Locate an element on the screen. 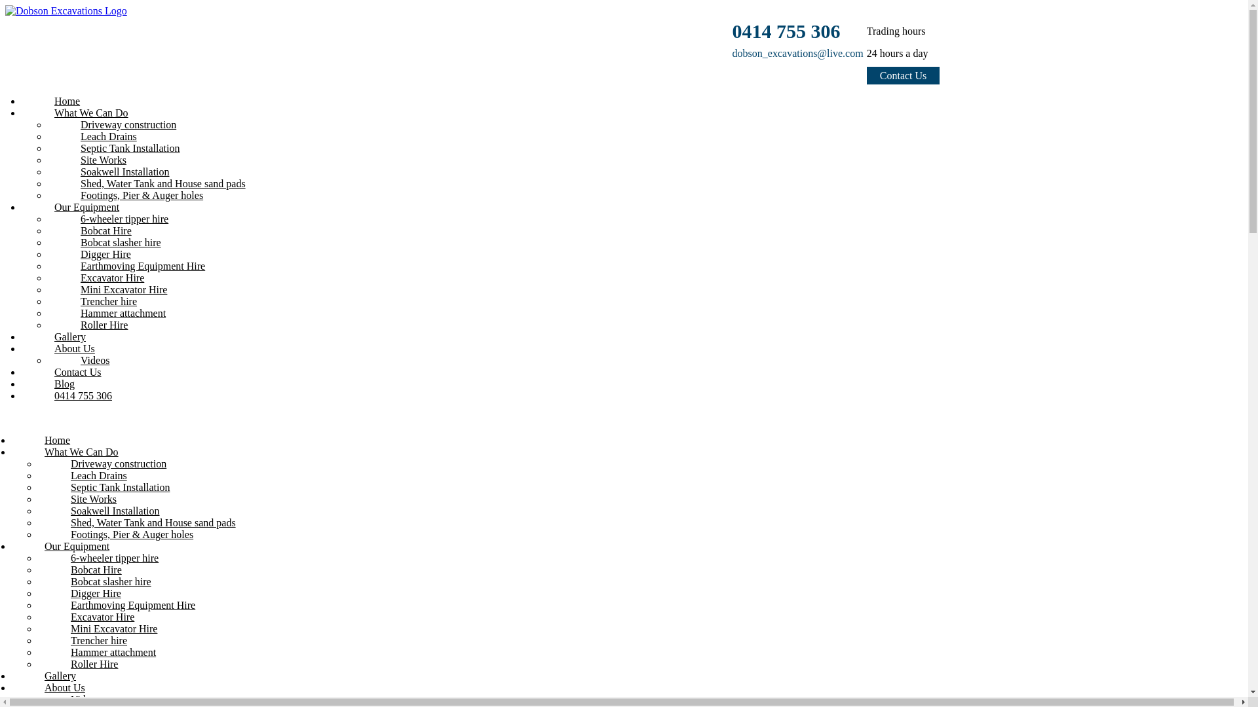 This screenshot has height=707, width=1258. Bobcat Hire is located at coordinates (92, 563).